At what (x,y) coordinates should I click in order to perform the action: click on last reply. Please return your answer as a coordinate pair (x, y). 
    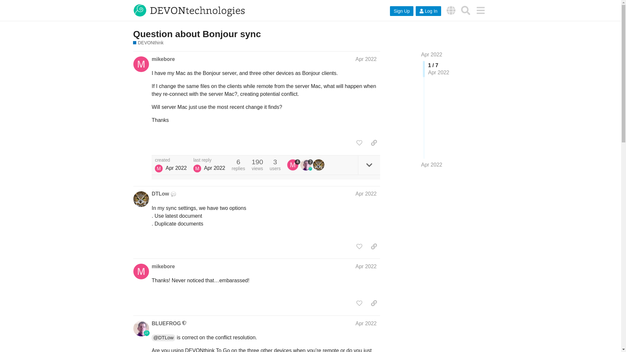
    Looking at the image, I should click on (209, 160).